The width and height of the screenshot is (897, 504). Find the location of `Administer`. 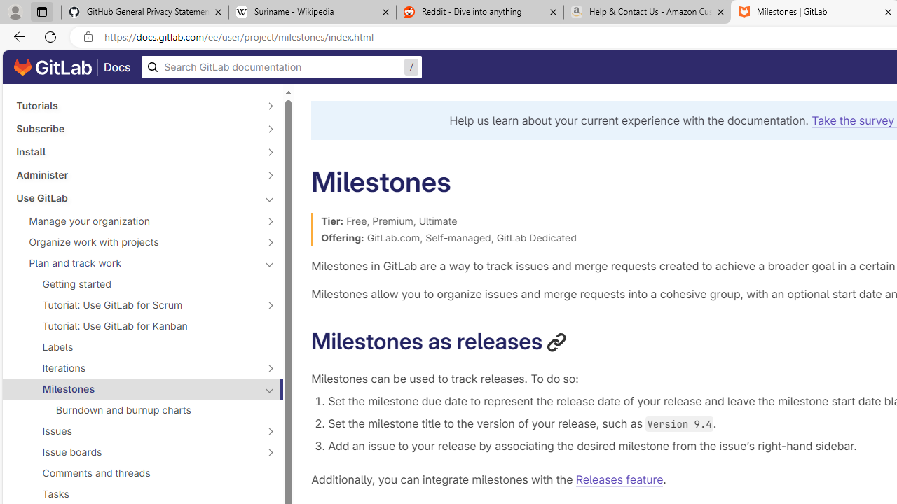

Administer is located at coordinates (135, 174).